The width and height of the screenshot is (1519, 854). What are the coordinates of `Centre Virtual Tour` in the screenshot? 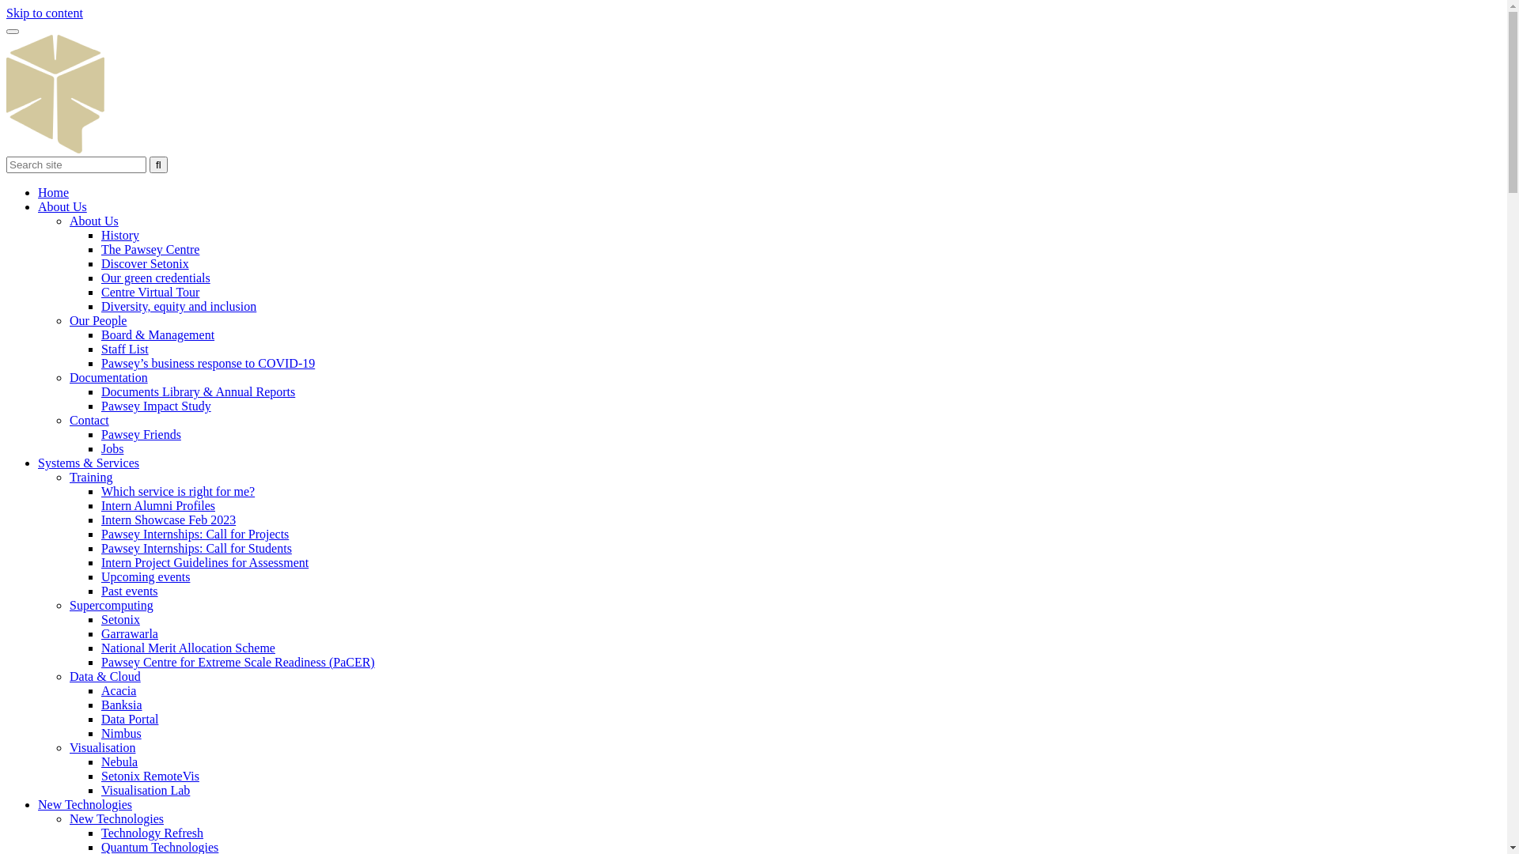 It's located at (150, 293).